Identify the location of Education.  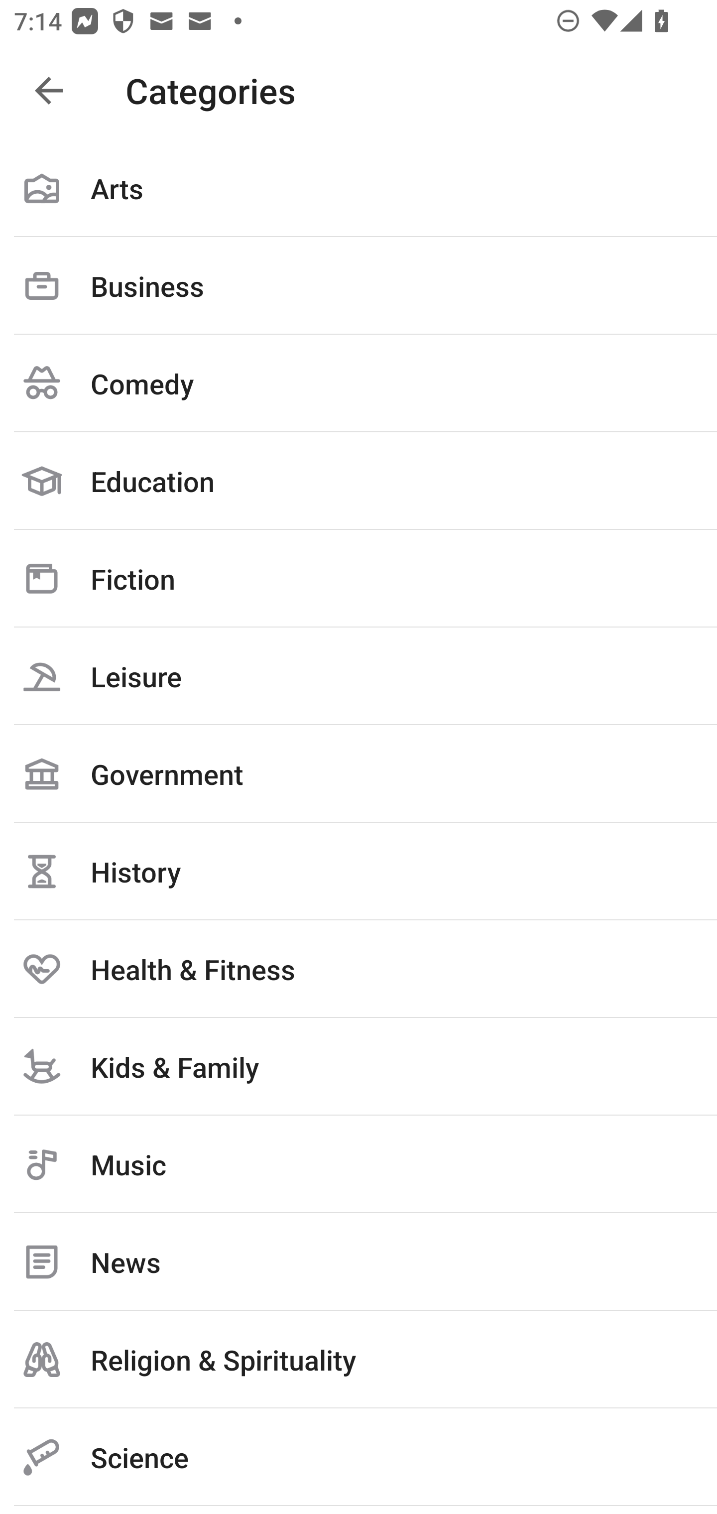
(358, 481).